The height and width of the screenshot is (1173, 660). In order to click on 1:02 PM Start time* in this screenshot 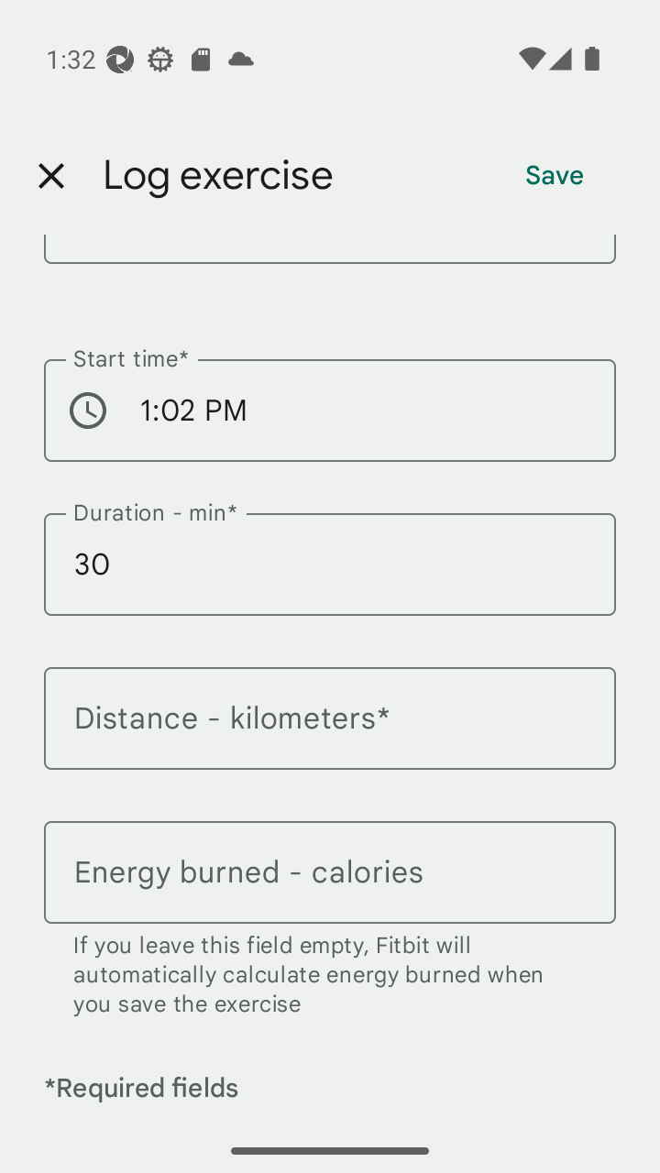, I will do `click(330, 422)`.